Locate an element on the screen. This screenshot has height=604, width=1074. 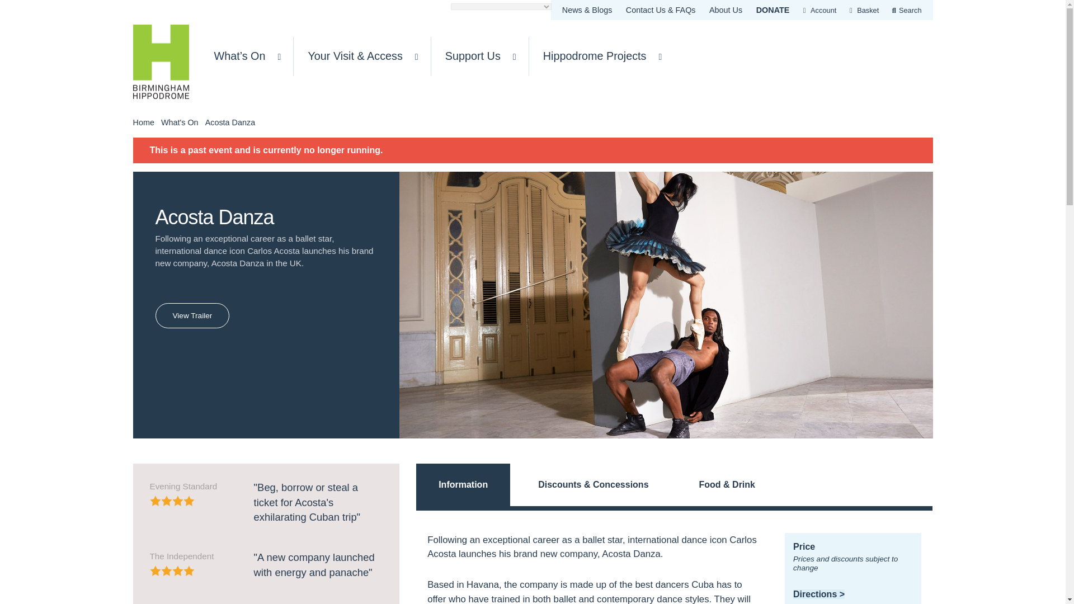
Basket is located at coordinates (865, 10).